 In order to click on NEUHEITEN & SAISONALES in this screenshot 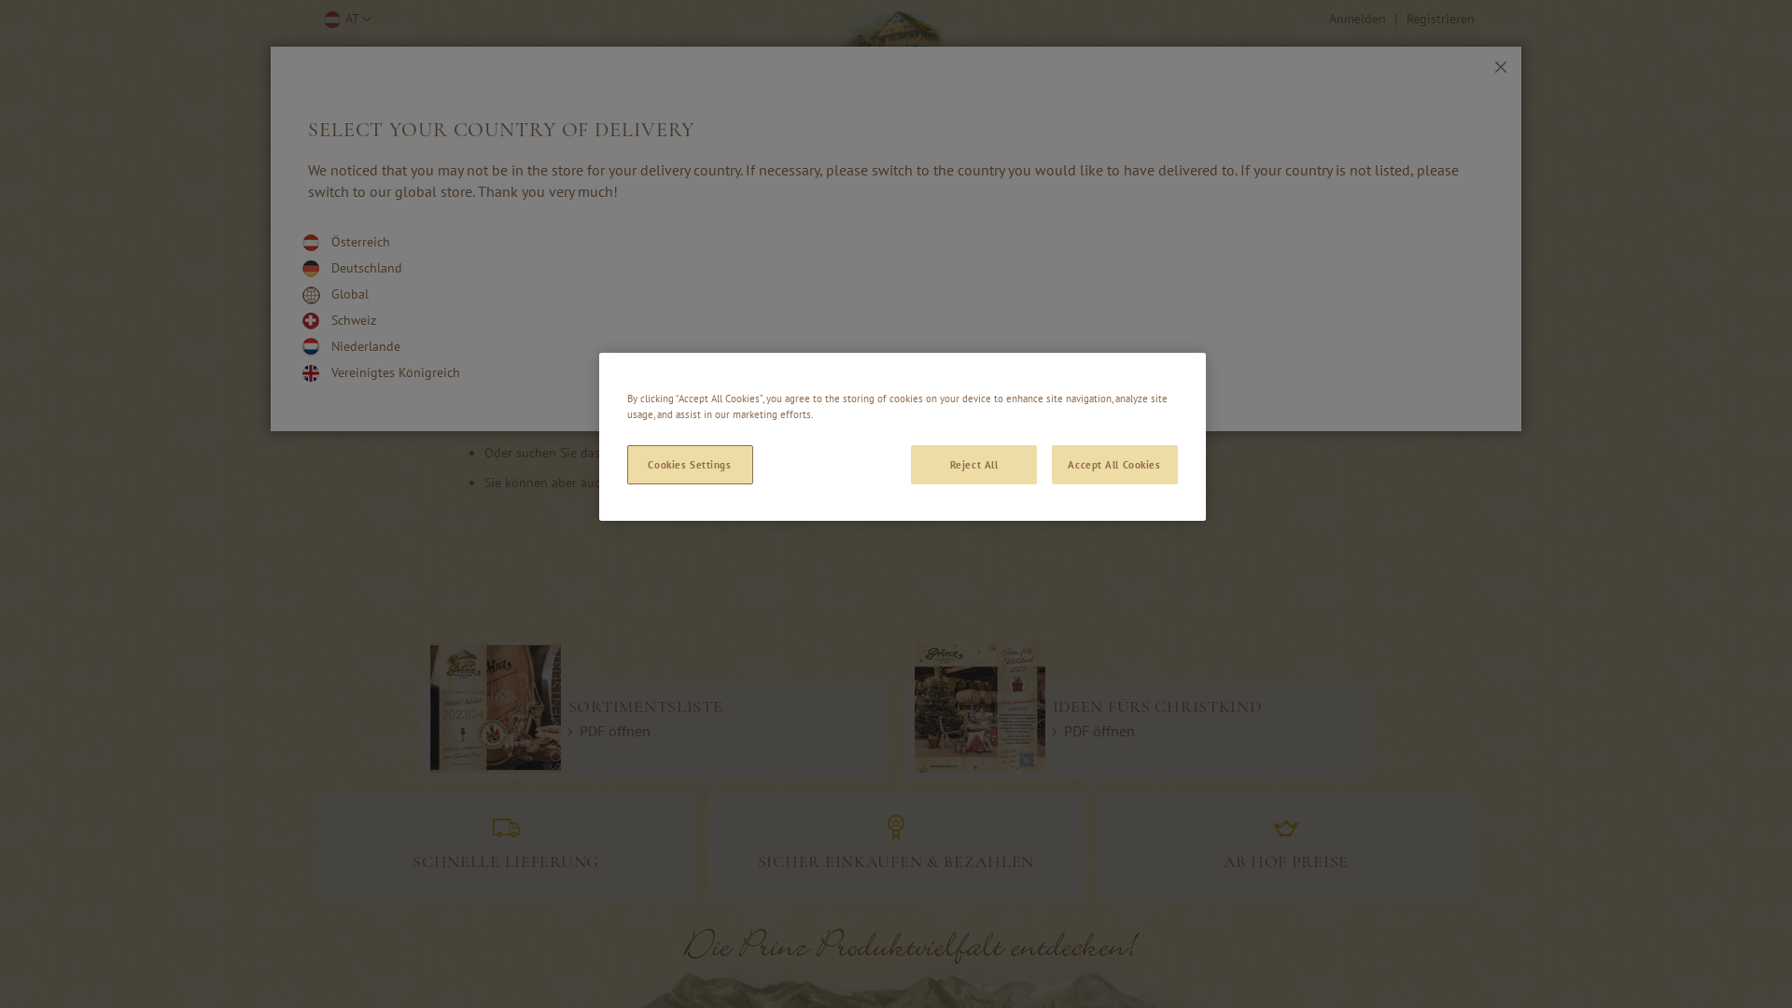, I will do `click(1226, 161)`.